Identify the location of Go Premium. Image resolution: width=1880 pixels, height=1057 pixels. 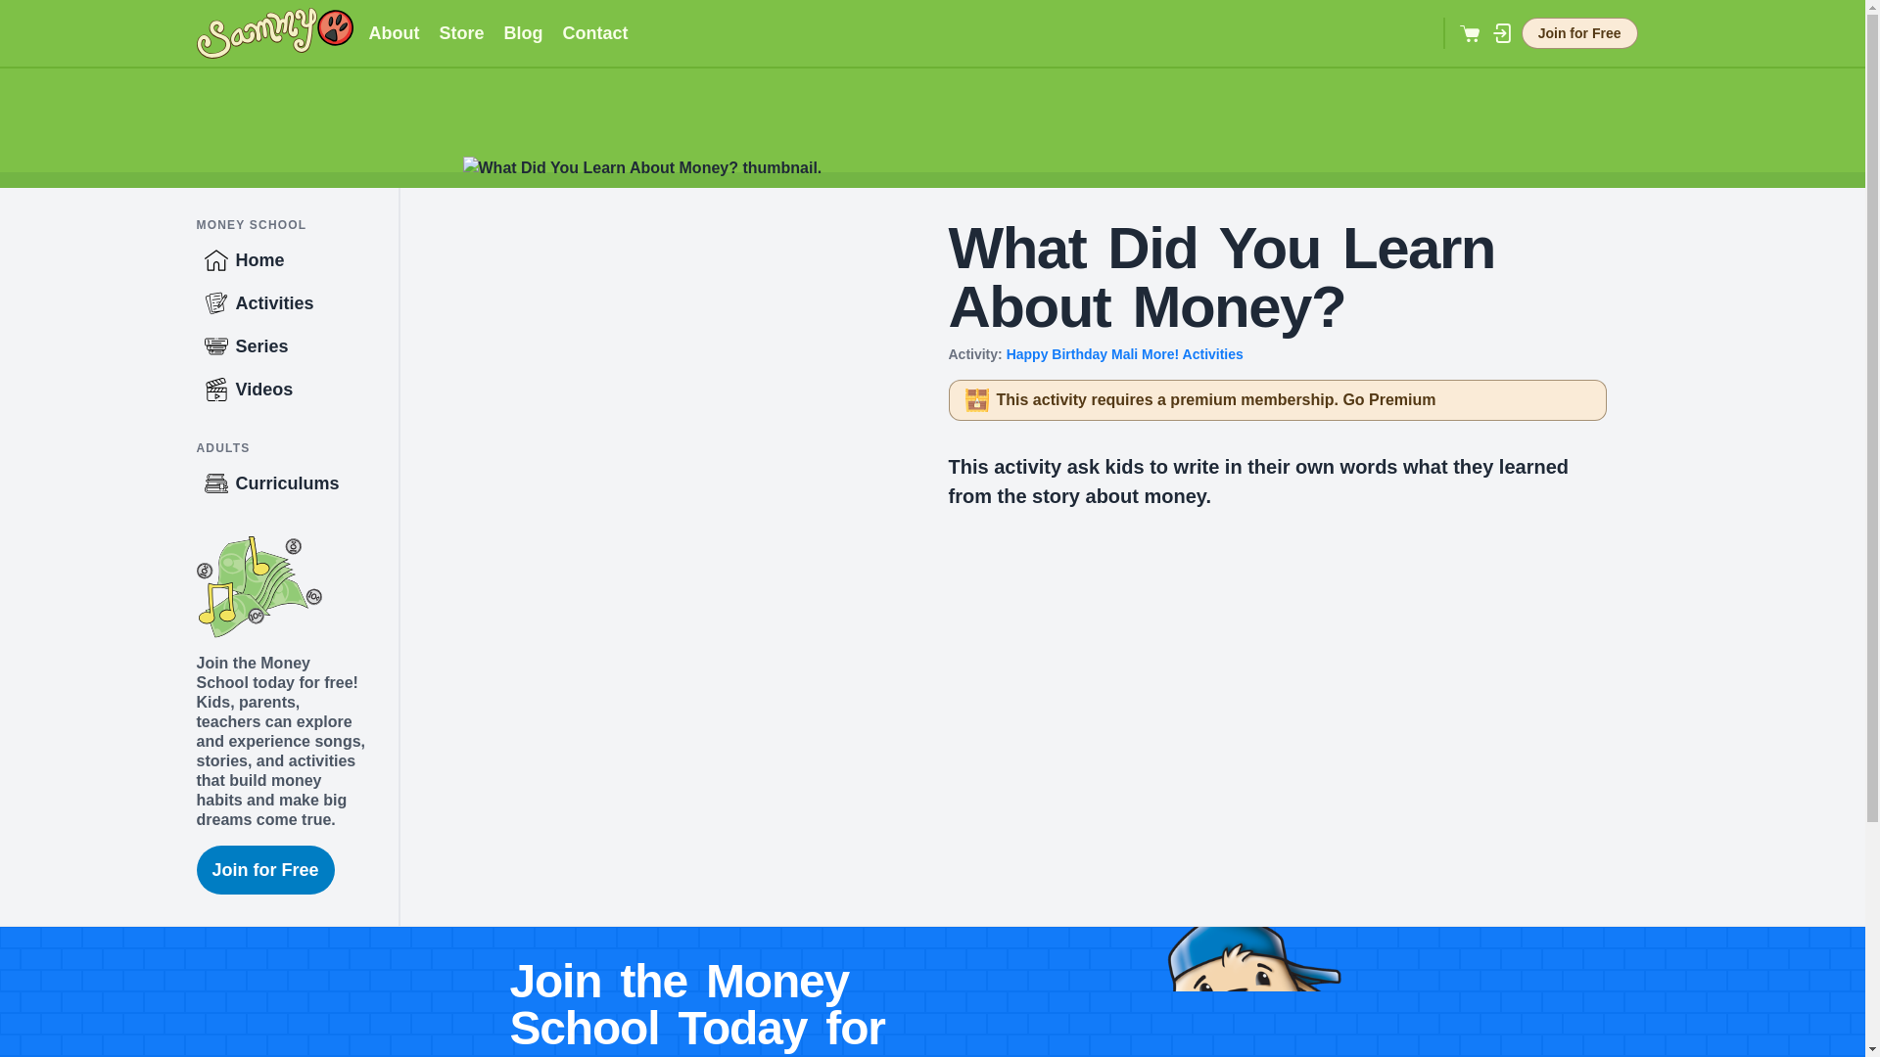
(1388, 399).